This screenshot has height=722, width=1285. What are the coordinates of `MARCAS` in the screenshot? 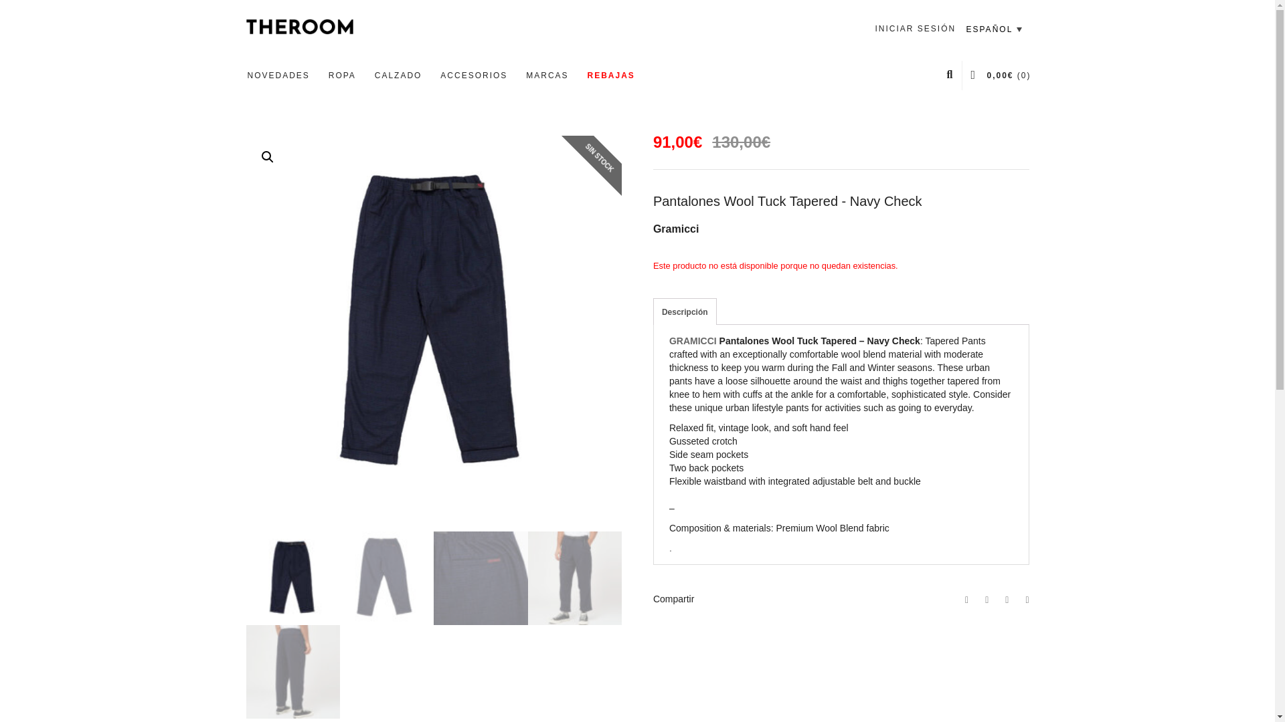 It's located at (546, 75).